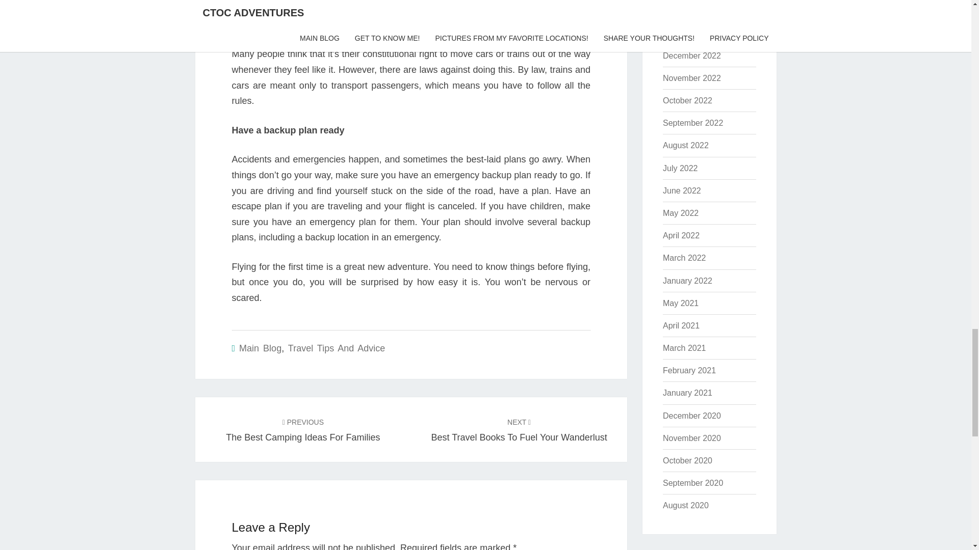 This screenshot has width=979, height=550. What do you see at coordinates (692, 123) in the screenshot?
I see `October 2022` at bounding box center [692, 123].